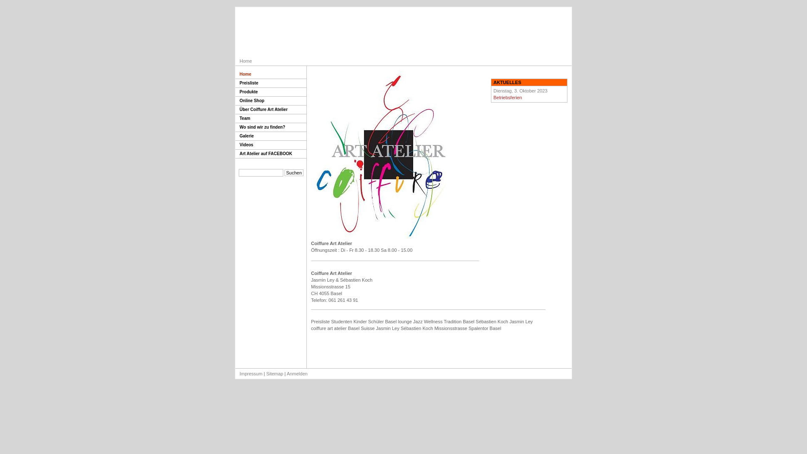 This screenshot has height=454, width=807. Describe the element at coordinates (451, 328) in the screenshot. I see `Missionsstrasse` at that location.